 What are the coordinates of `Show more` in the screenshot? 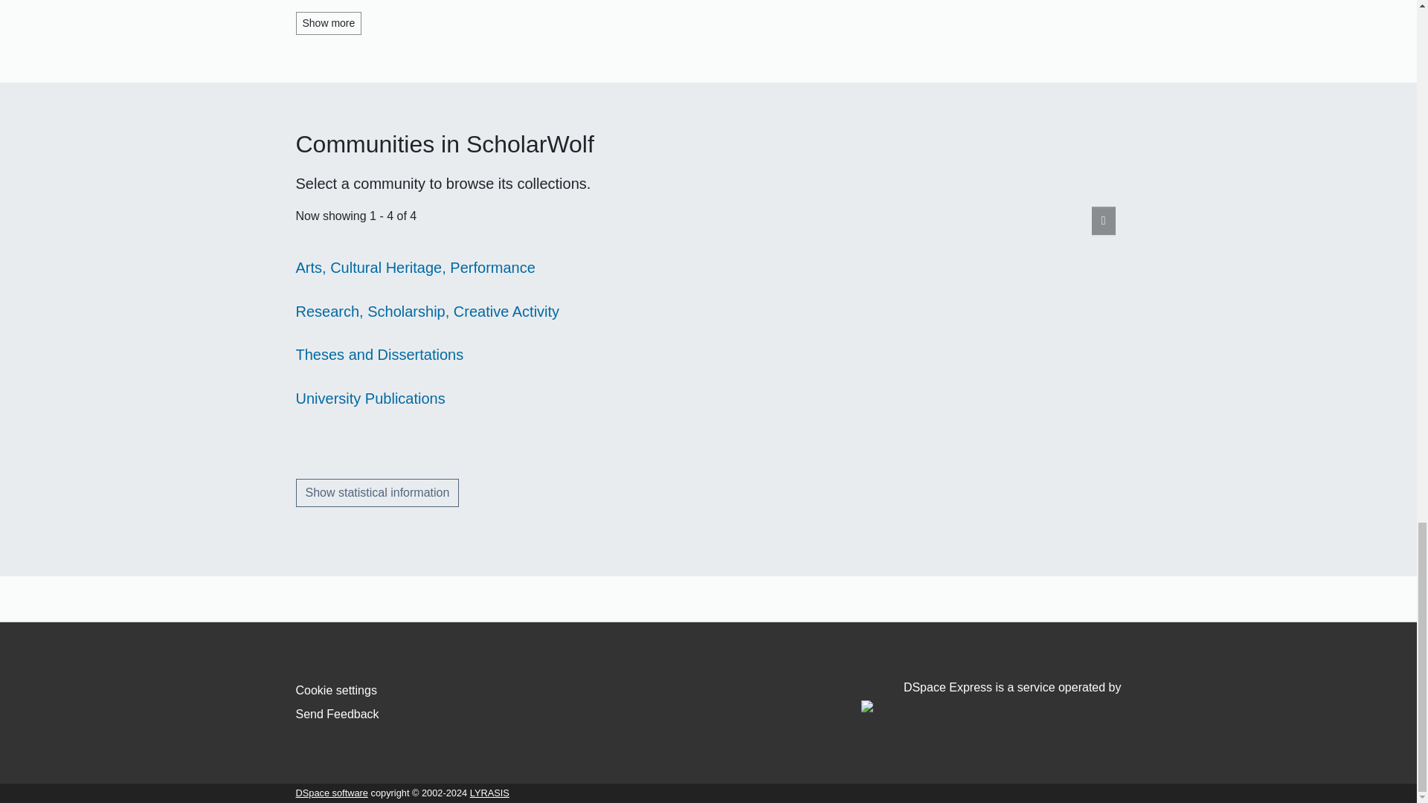 It's located at (329, 24).